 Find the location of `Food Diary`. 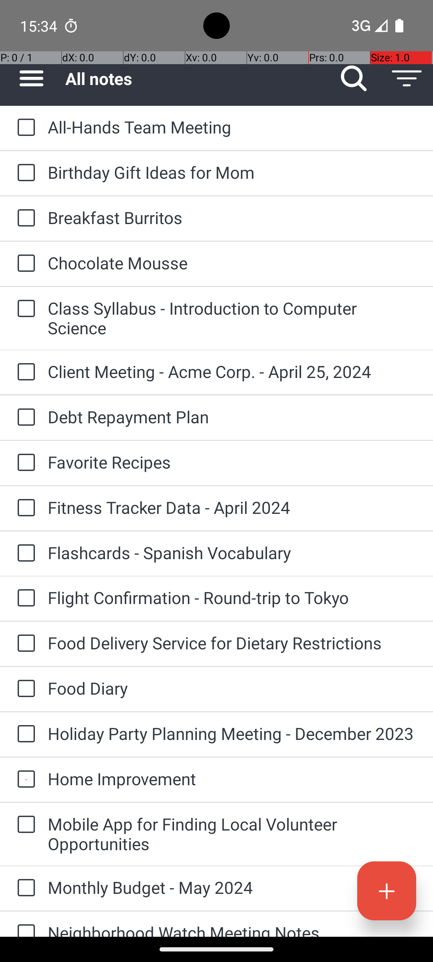

Food Diary is located at coordinates (233, 688).